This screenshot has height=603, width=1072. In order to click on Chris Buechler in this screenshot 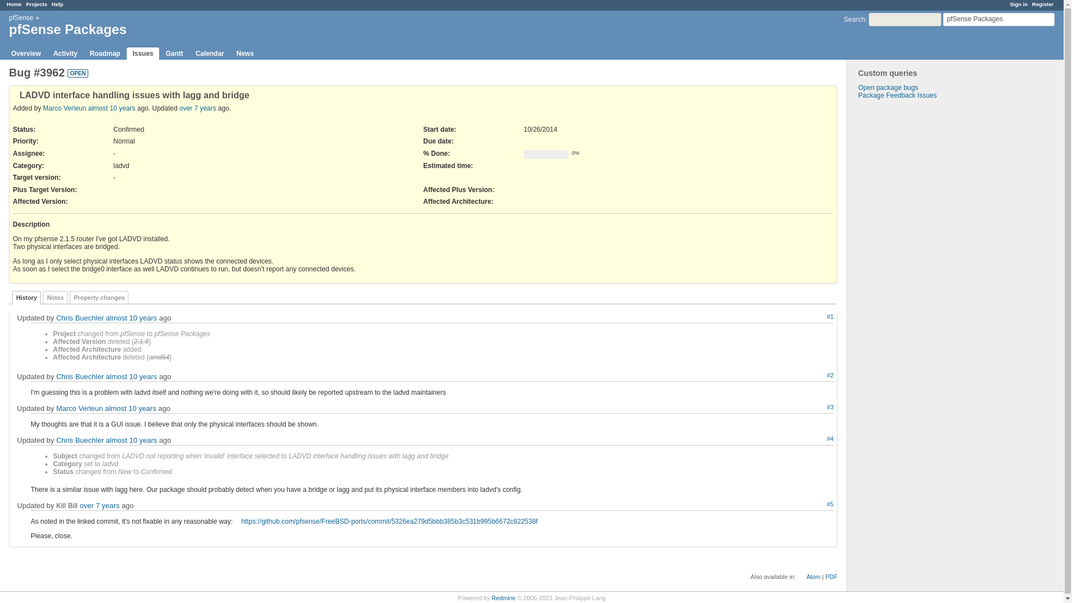, I will do `click(80, 376)`.